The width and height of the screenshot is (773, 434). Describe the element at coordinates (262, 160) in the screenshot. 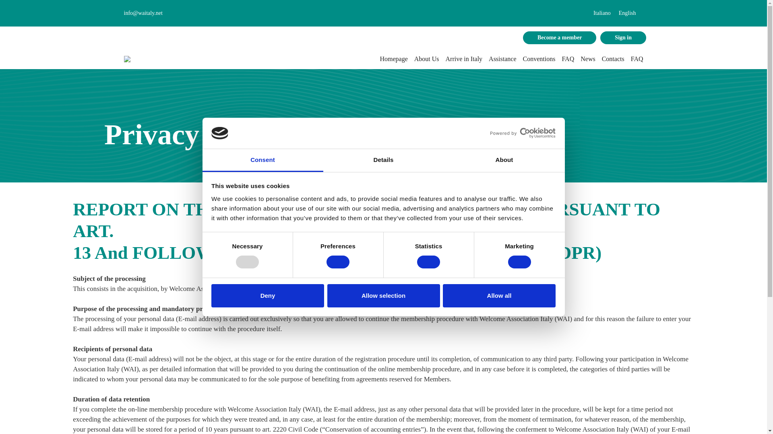

I see `Consent` at that location.